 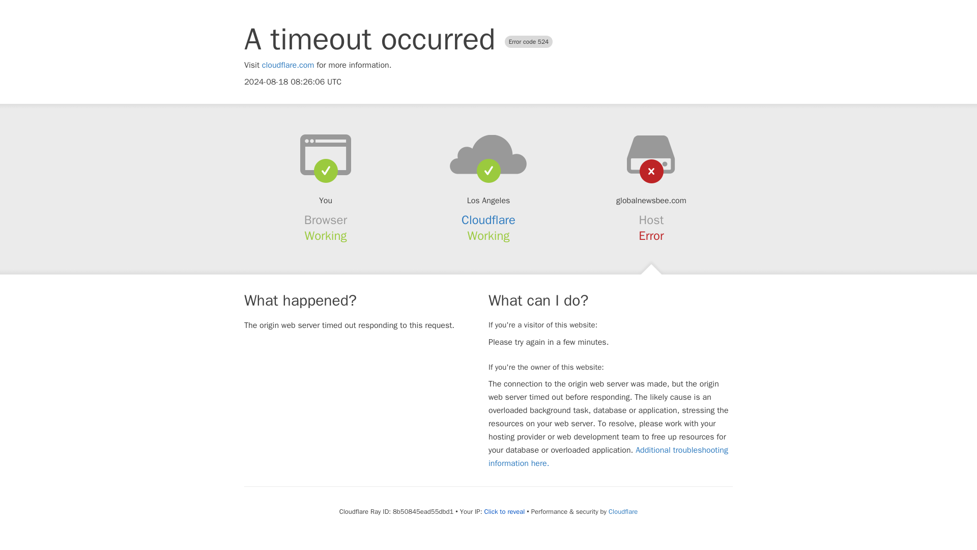 I want to click on Additional troubleshooting information here., so click(x=608, y=456).